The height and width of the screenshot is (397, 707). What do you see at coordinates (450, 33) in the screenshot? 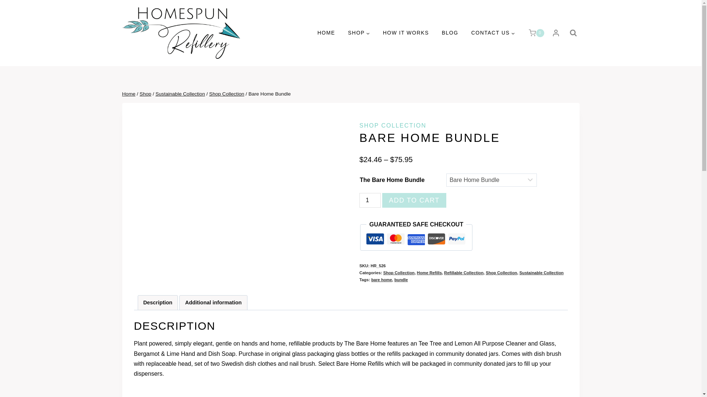
I see `BLOG` at bounding box center [450, 33].